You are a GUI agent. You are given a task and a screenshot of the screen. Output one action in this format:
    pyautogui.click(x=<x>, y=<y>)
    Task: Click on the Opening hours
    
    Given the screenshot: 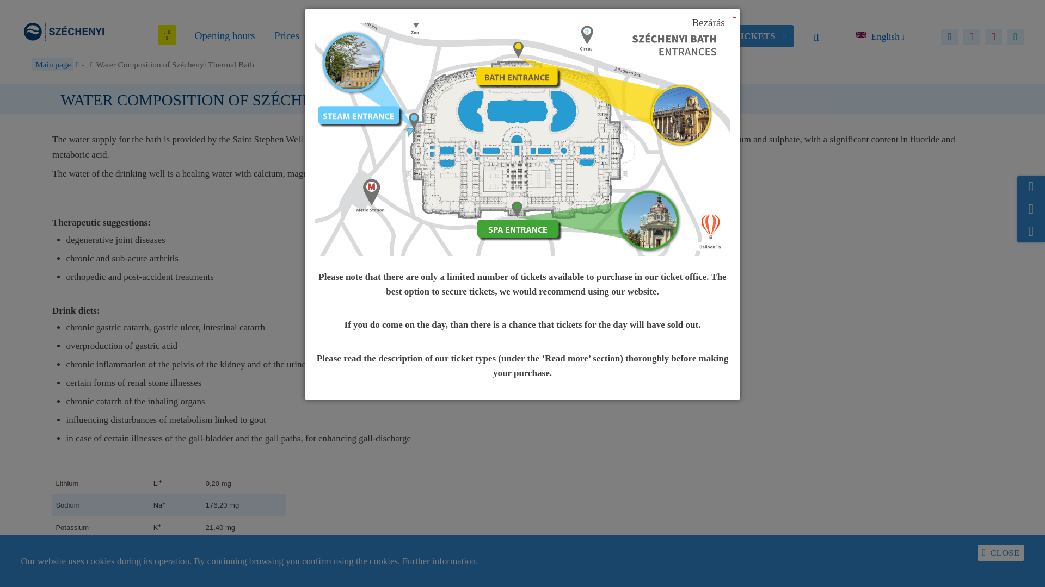 What is the action you would take?
    pyautogui.click(x=225, y=37)
    